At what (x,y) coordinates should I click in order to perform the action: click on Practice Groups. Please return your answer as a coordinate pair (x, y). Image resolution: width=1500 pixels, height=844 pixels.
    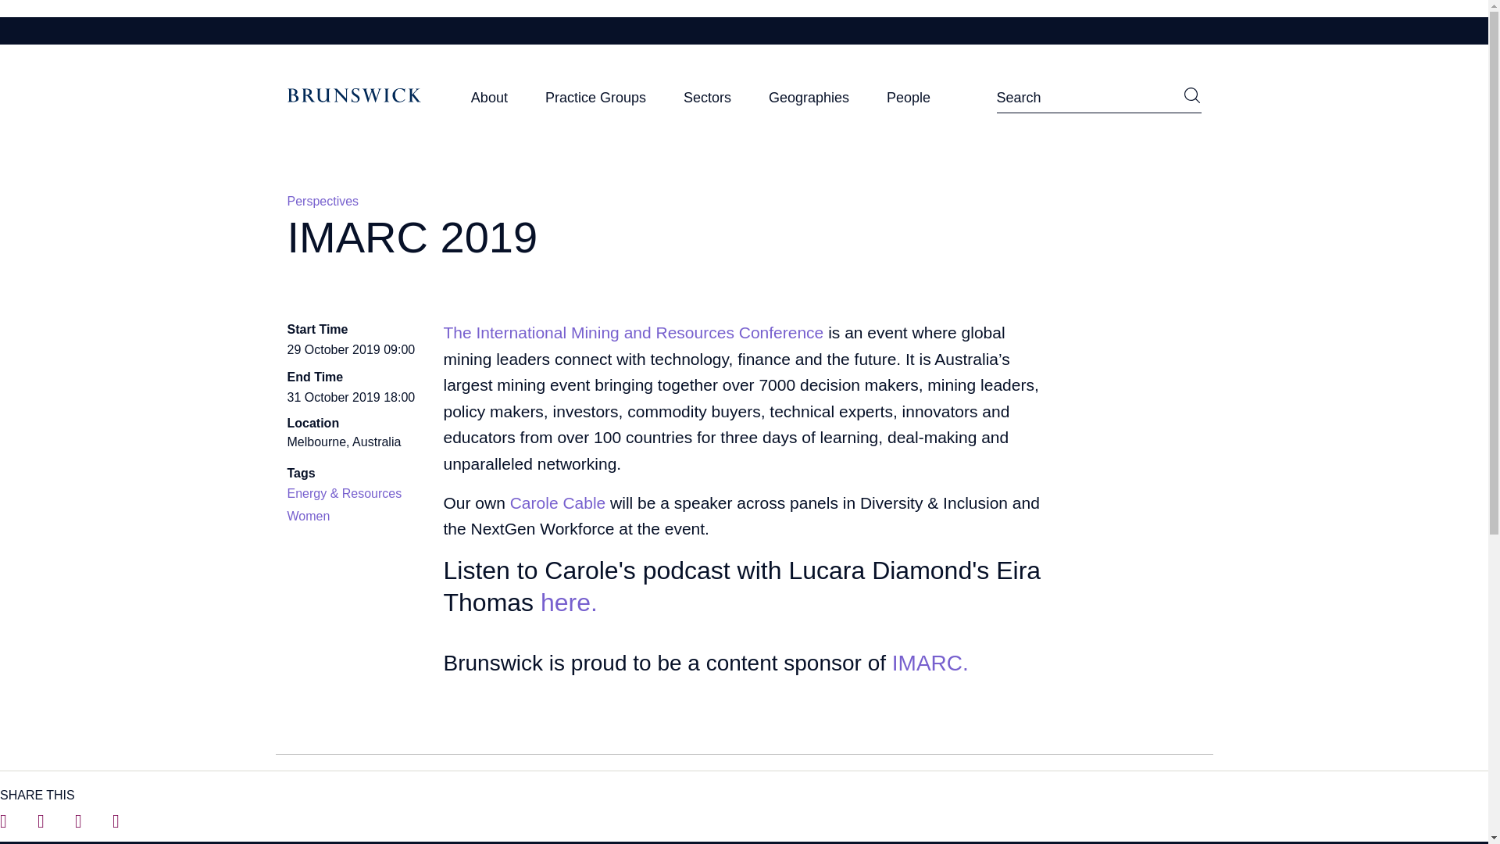
    Looking at the image, I should click on (595, 102).